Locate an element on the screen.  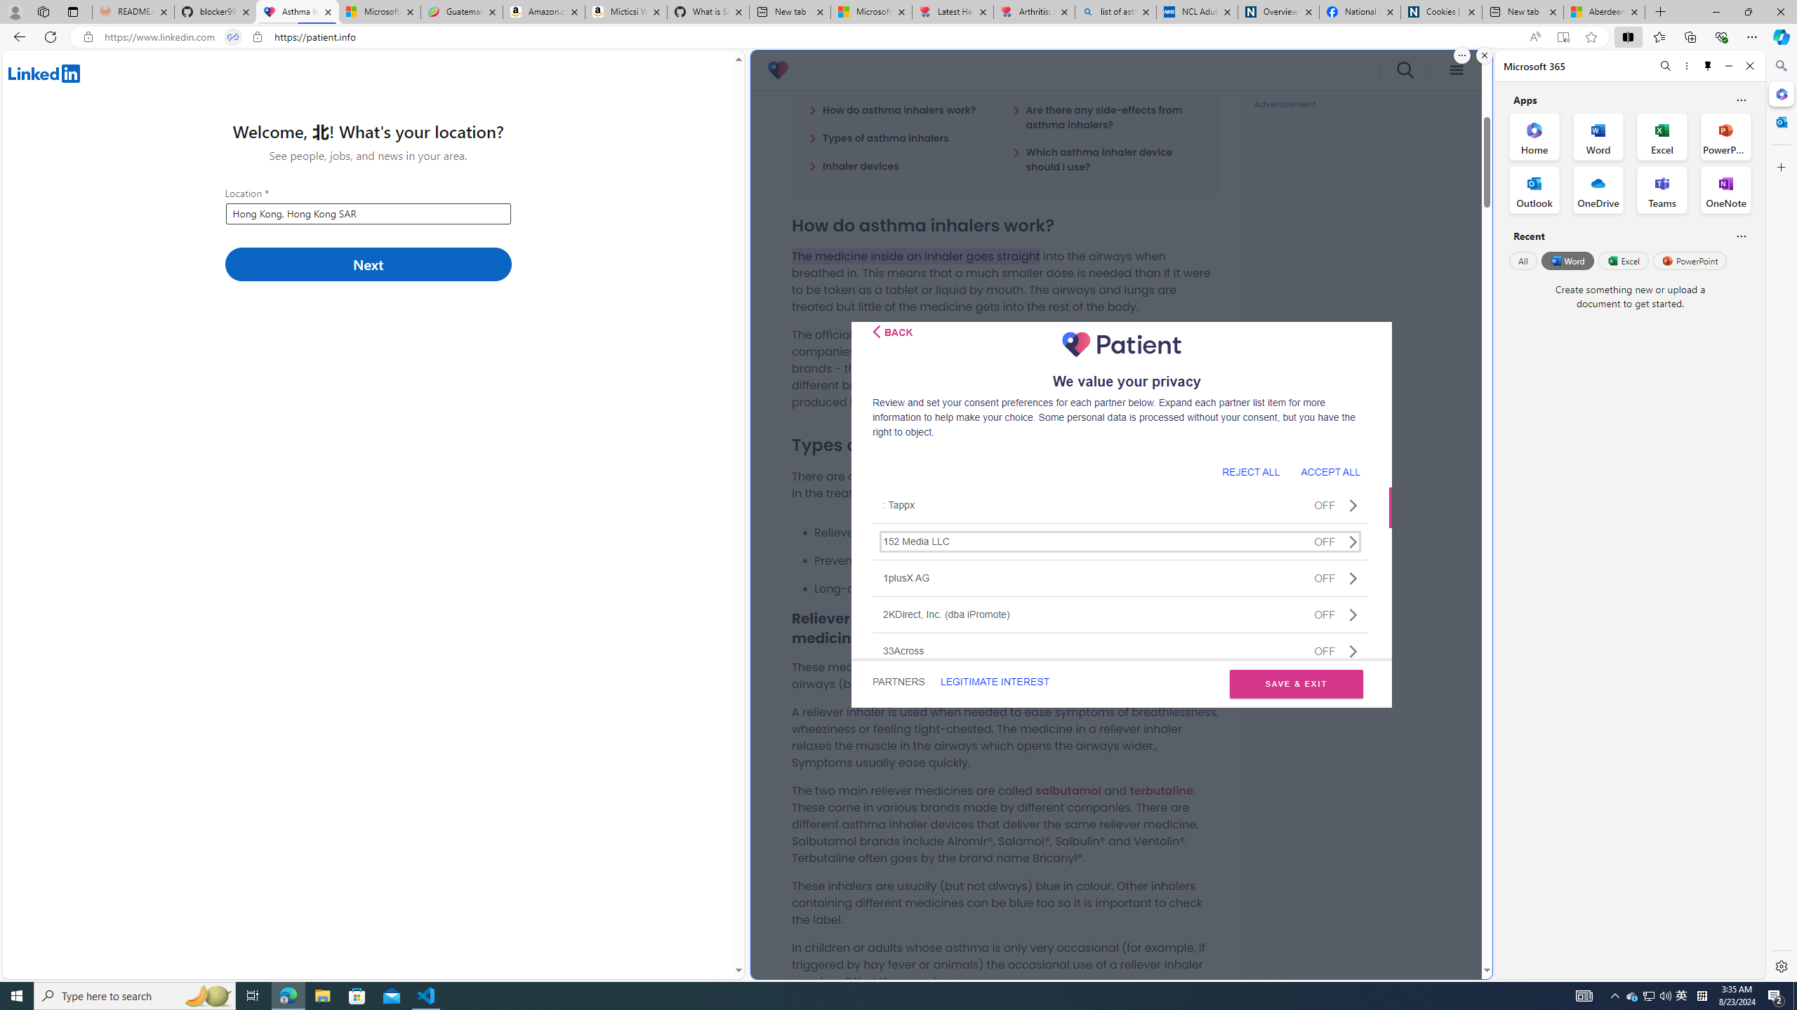
Personal Profile is located at coordinates (15, 11).